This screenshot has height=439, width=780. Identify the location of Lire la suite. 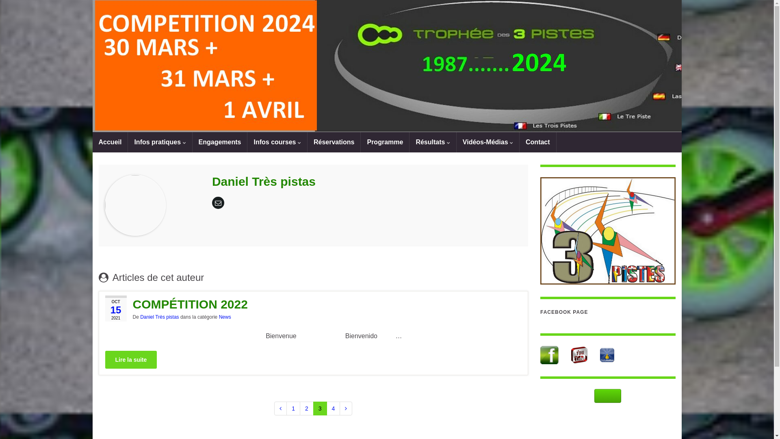
(131, 360).